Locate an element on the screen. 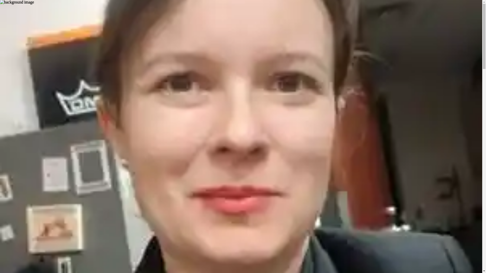  Locations is located at coordinates (103, 2).